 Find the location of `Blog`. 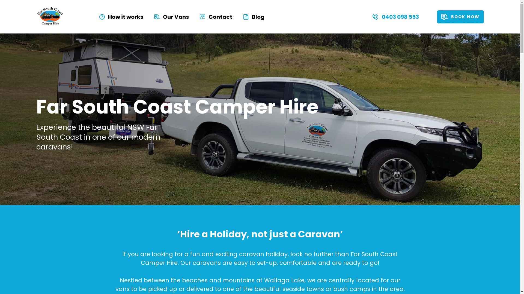

Blog is located at coordinates (254, 17).